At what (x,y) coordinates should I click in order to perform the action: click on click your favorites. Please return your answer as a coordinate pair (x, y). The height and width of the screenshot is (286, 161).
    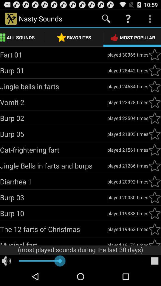
    Looking at the image, I should click on (155, 134).